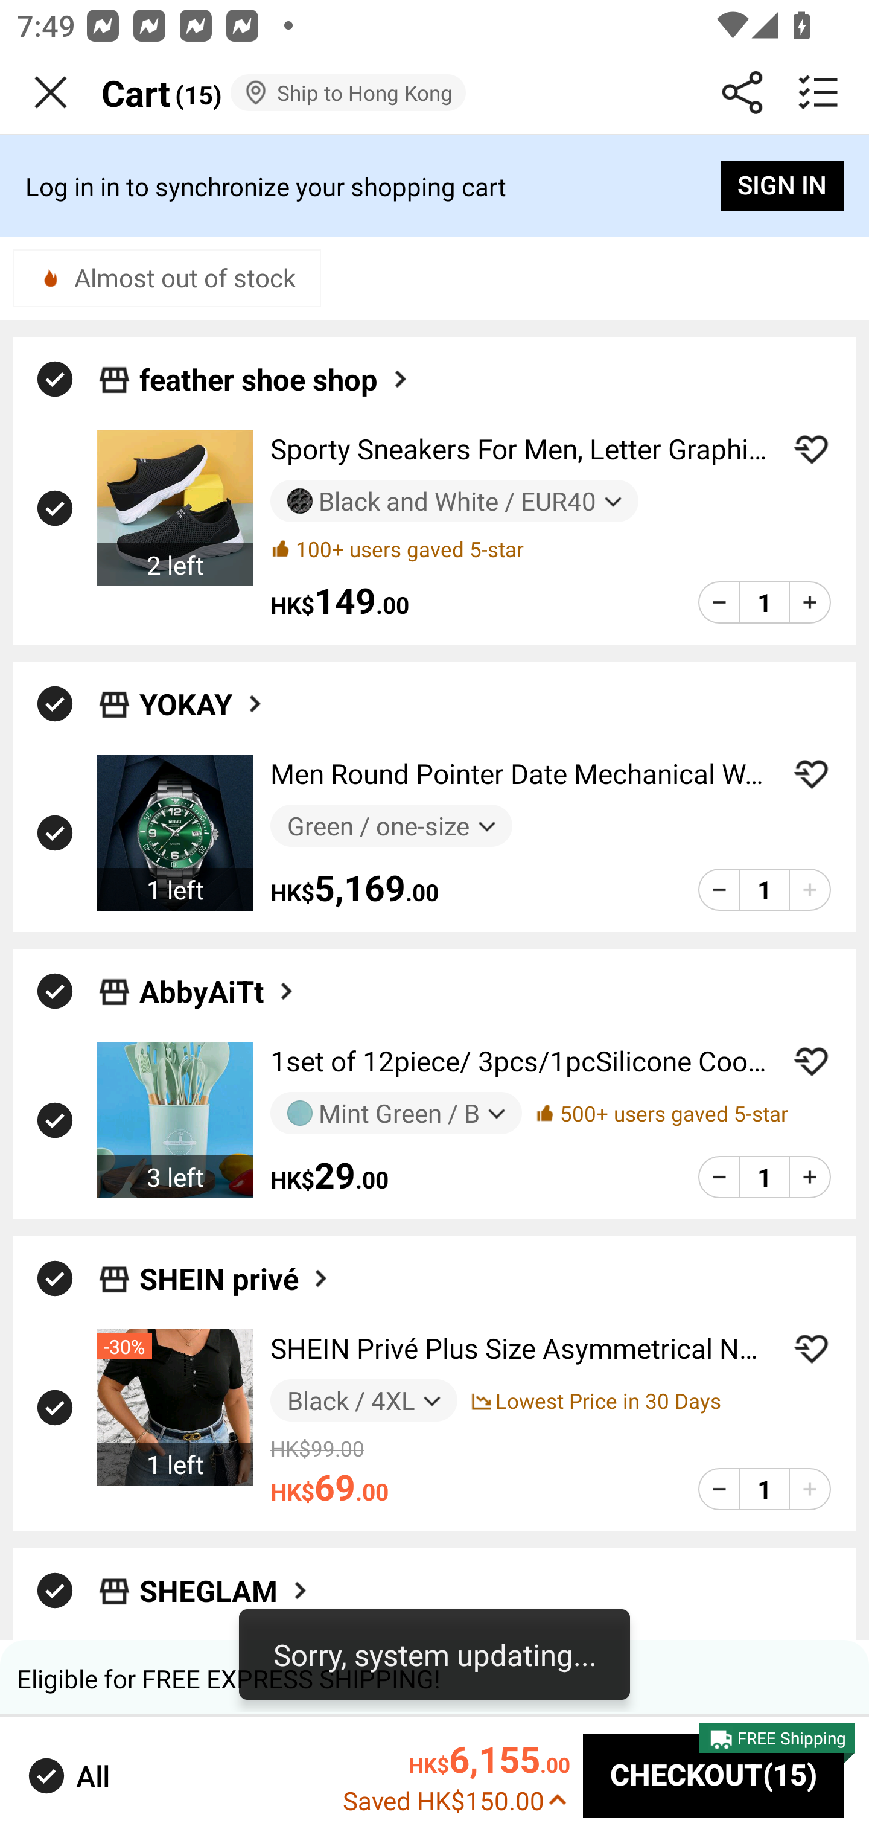 The width and height of the screenshot is (869, 1835). What do you see at coordinates (713, 1776) in the screenshot?
I see `CHECKOUT(15)` at bounding box center [713, 1776].